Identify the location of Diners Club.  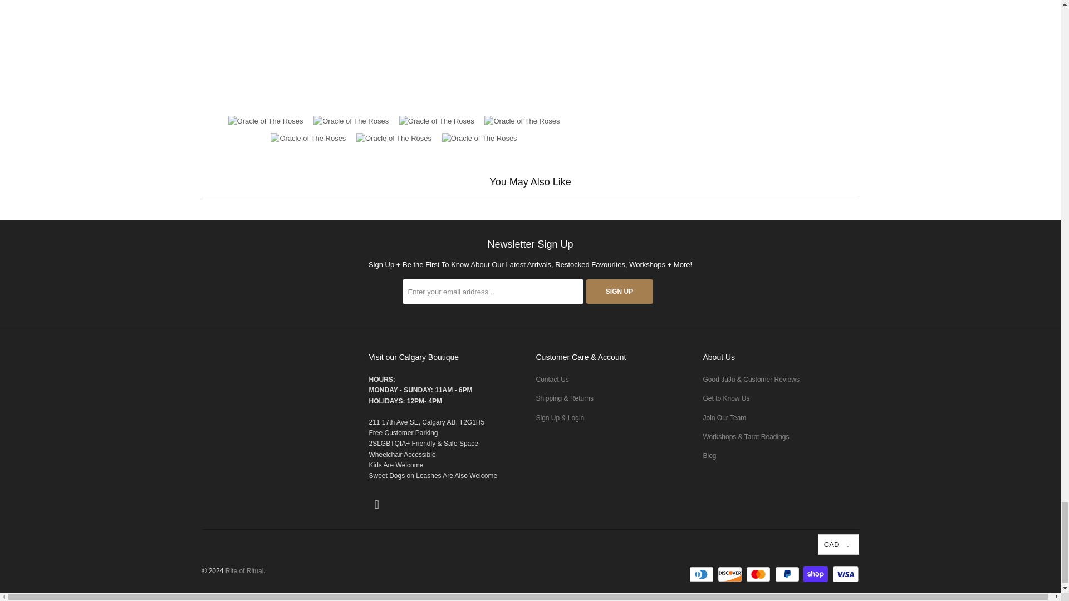
(703, 574).